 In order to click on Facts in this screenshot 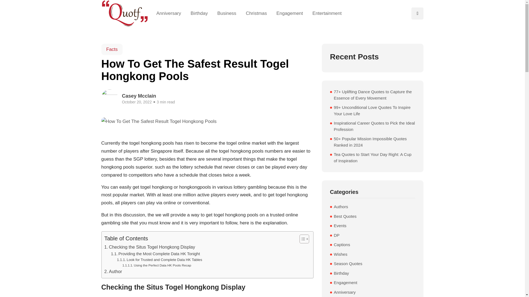, I will do `click(112, 49)`.